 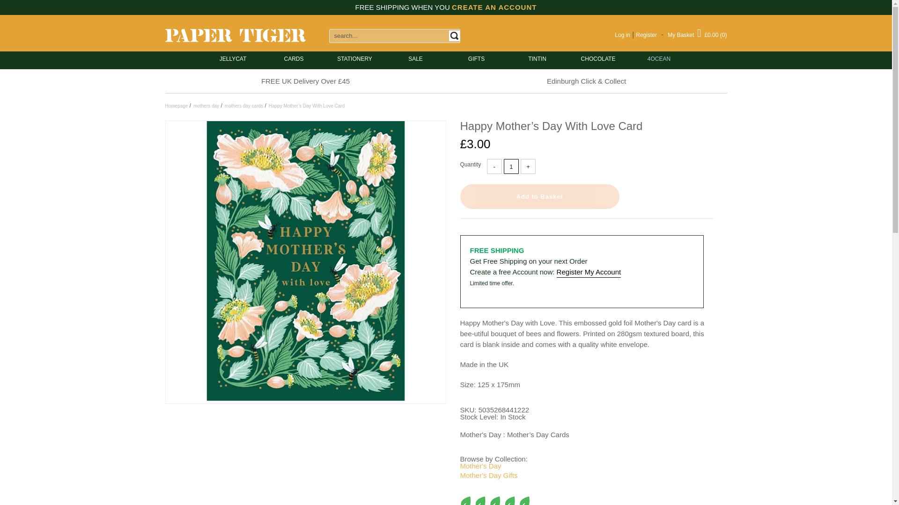 I want to click on Register, so click(x=646, y=35).